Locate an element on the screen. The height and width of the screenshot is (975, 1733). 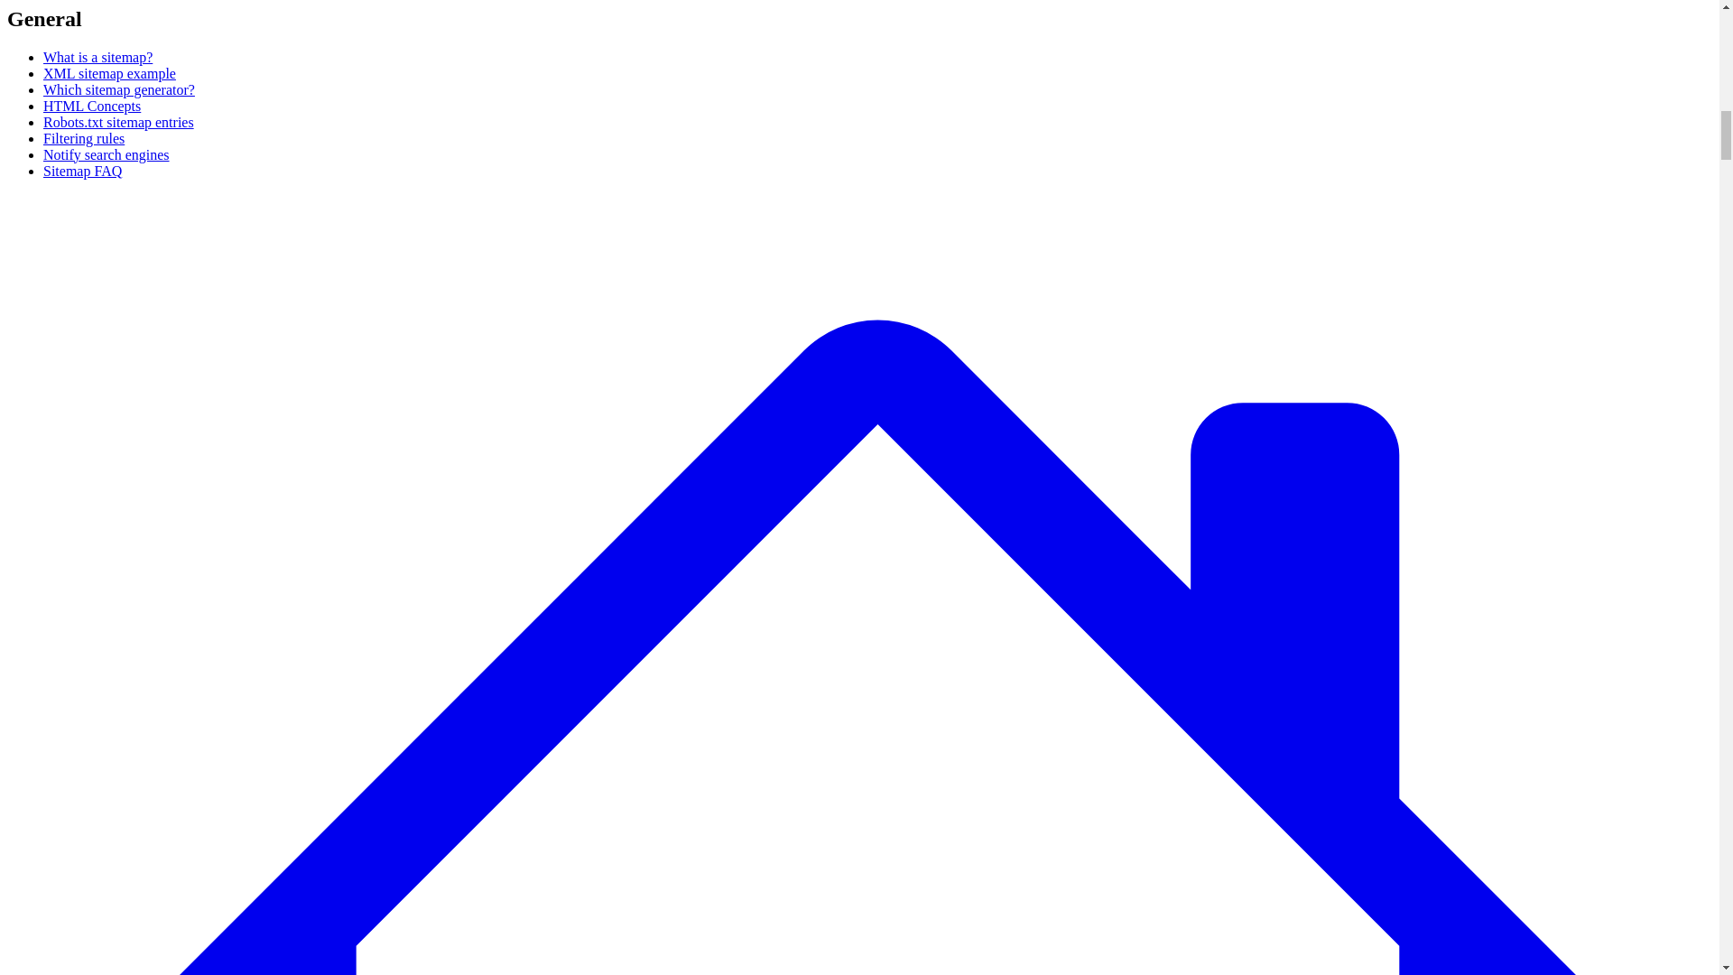
HTML Concepts is located at coordinates (92, 107).